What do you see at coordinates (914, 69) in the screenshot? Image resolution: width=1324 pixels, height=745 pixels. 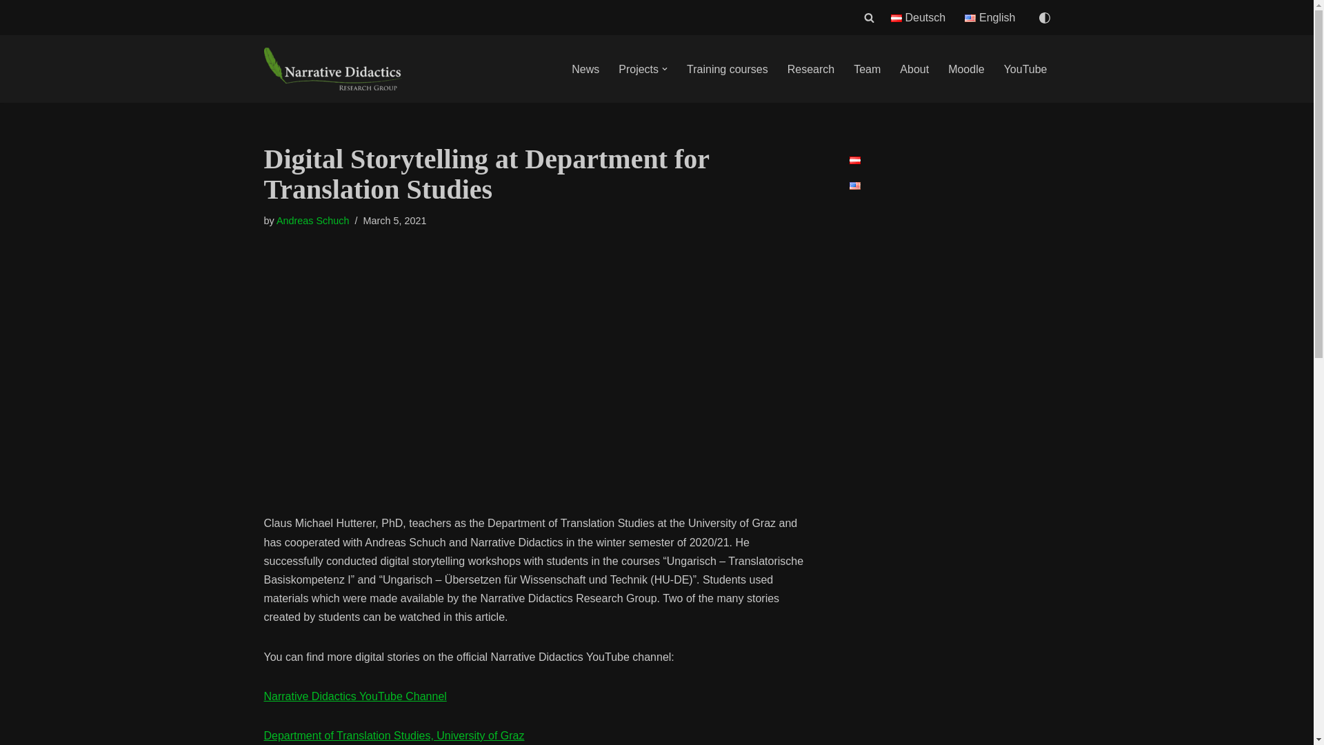 I see `About` at bounding box center [914, 69].